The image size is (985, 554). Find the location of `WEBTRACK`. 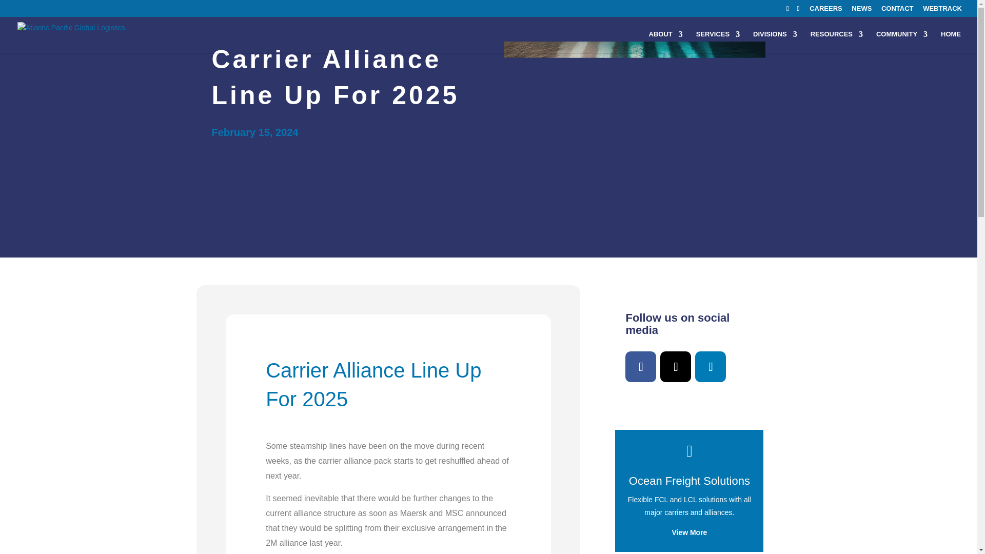

WEBTRACK is located at coordinates (942, 11).